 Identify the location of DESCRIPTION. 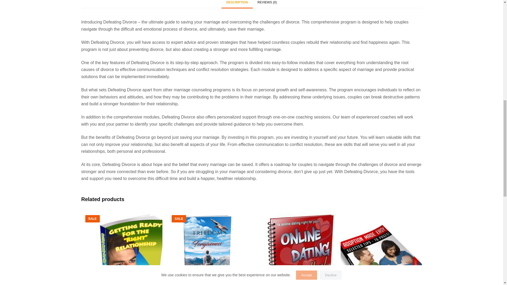
(237, 4).